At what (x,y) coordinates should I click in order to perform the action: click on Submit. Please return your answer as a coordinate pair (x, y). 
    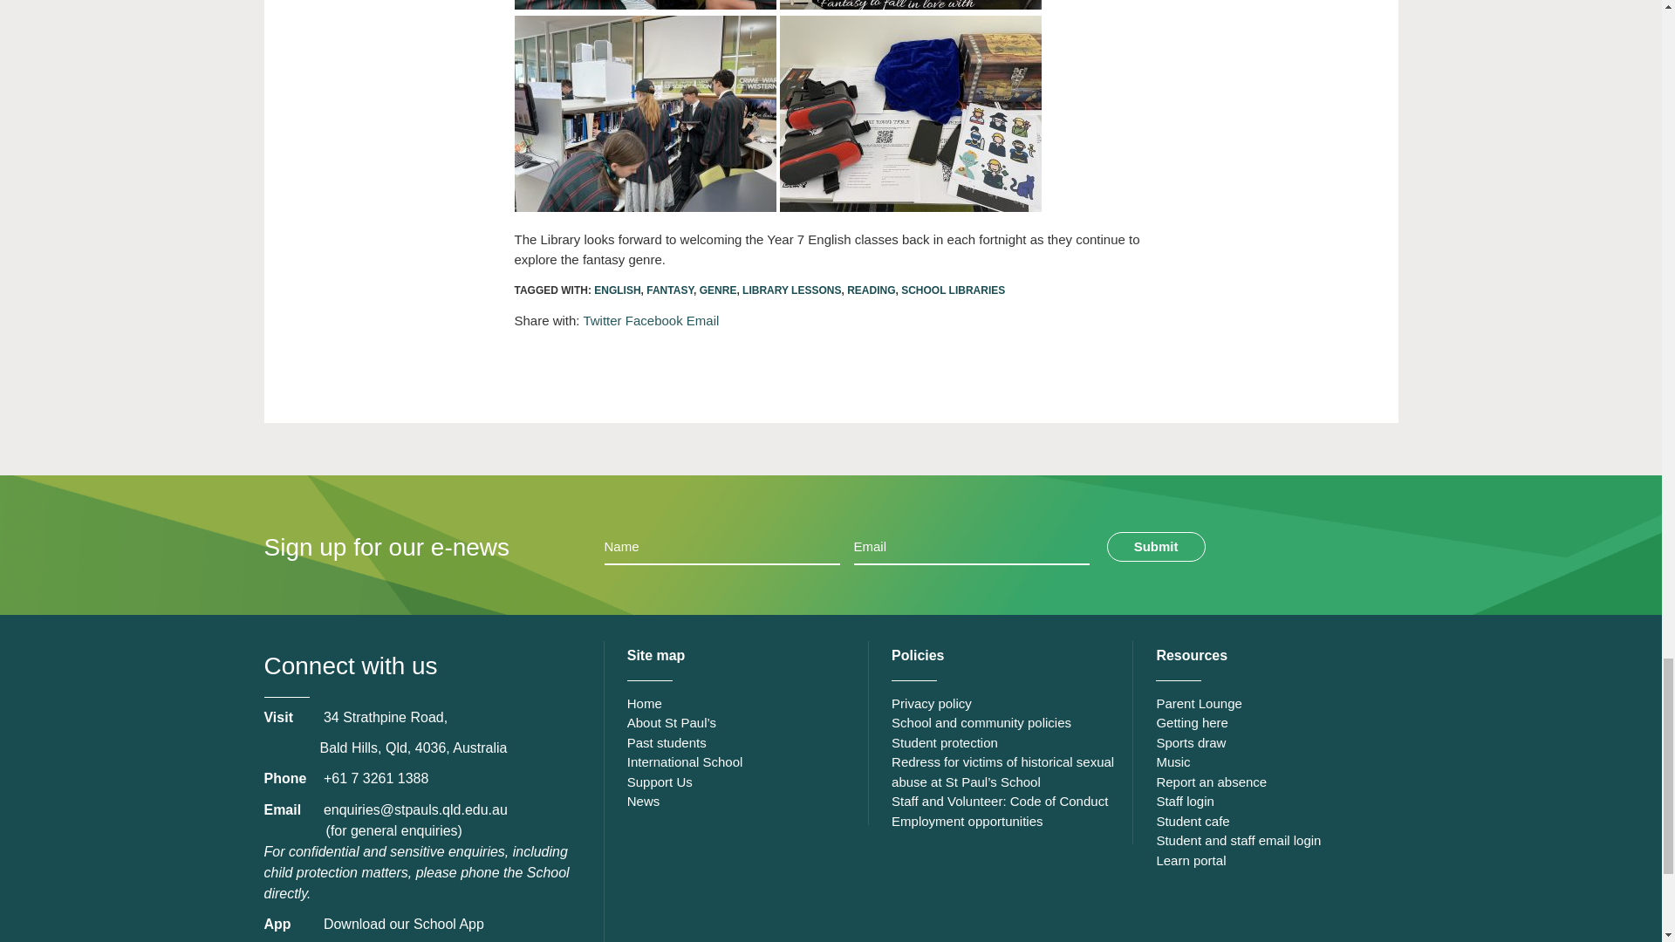
    Looking at the image, I should click on (1157, 546).